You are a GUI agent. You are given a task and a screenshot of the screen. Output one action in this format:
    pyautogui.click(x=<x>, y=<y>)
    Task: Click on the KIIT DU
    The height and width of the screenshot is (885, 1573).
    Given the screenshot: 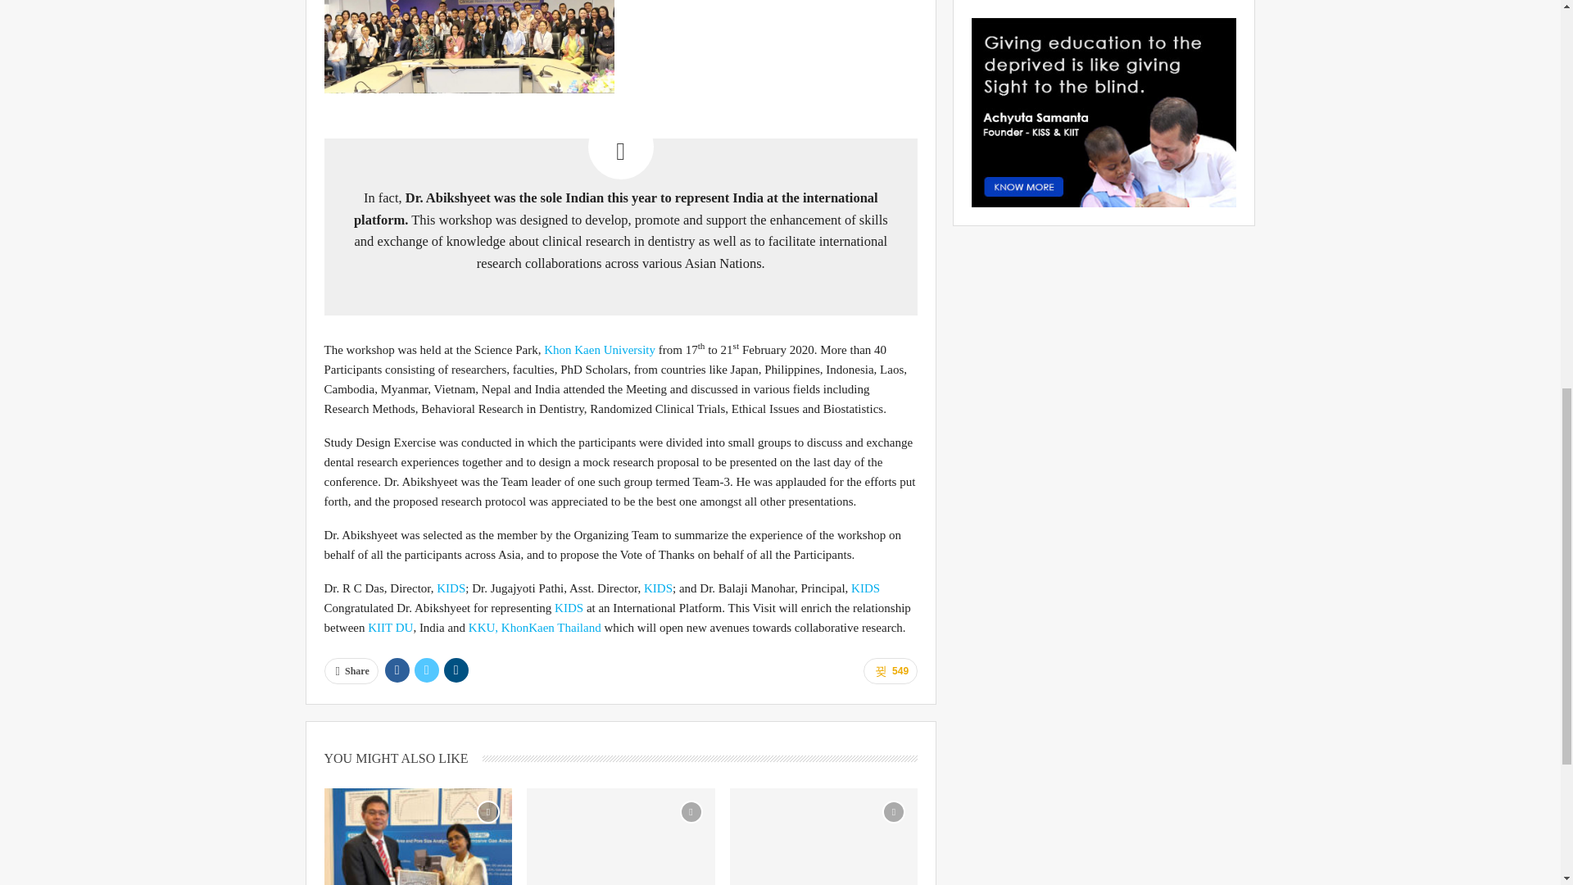 What is the action you would take?
    pyautogui.click(x=390, y=628)
    